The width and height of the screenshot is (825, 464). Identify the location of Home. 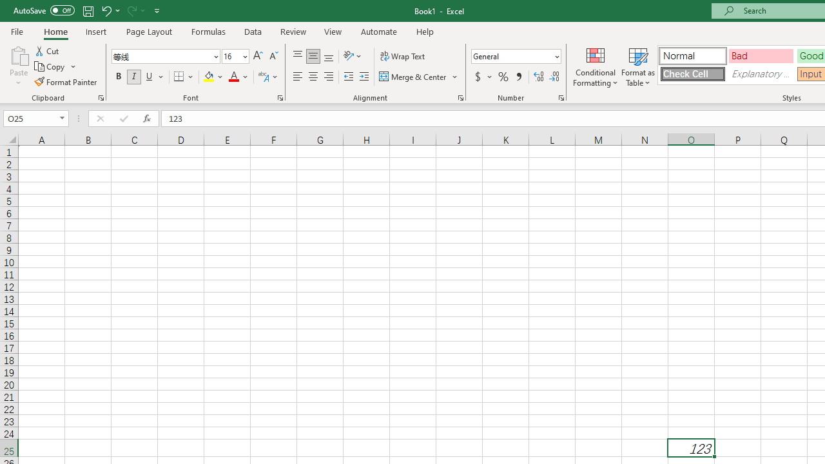
(55, 31).